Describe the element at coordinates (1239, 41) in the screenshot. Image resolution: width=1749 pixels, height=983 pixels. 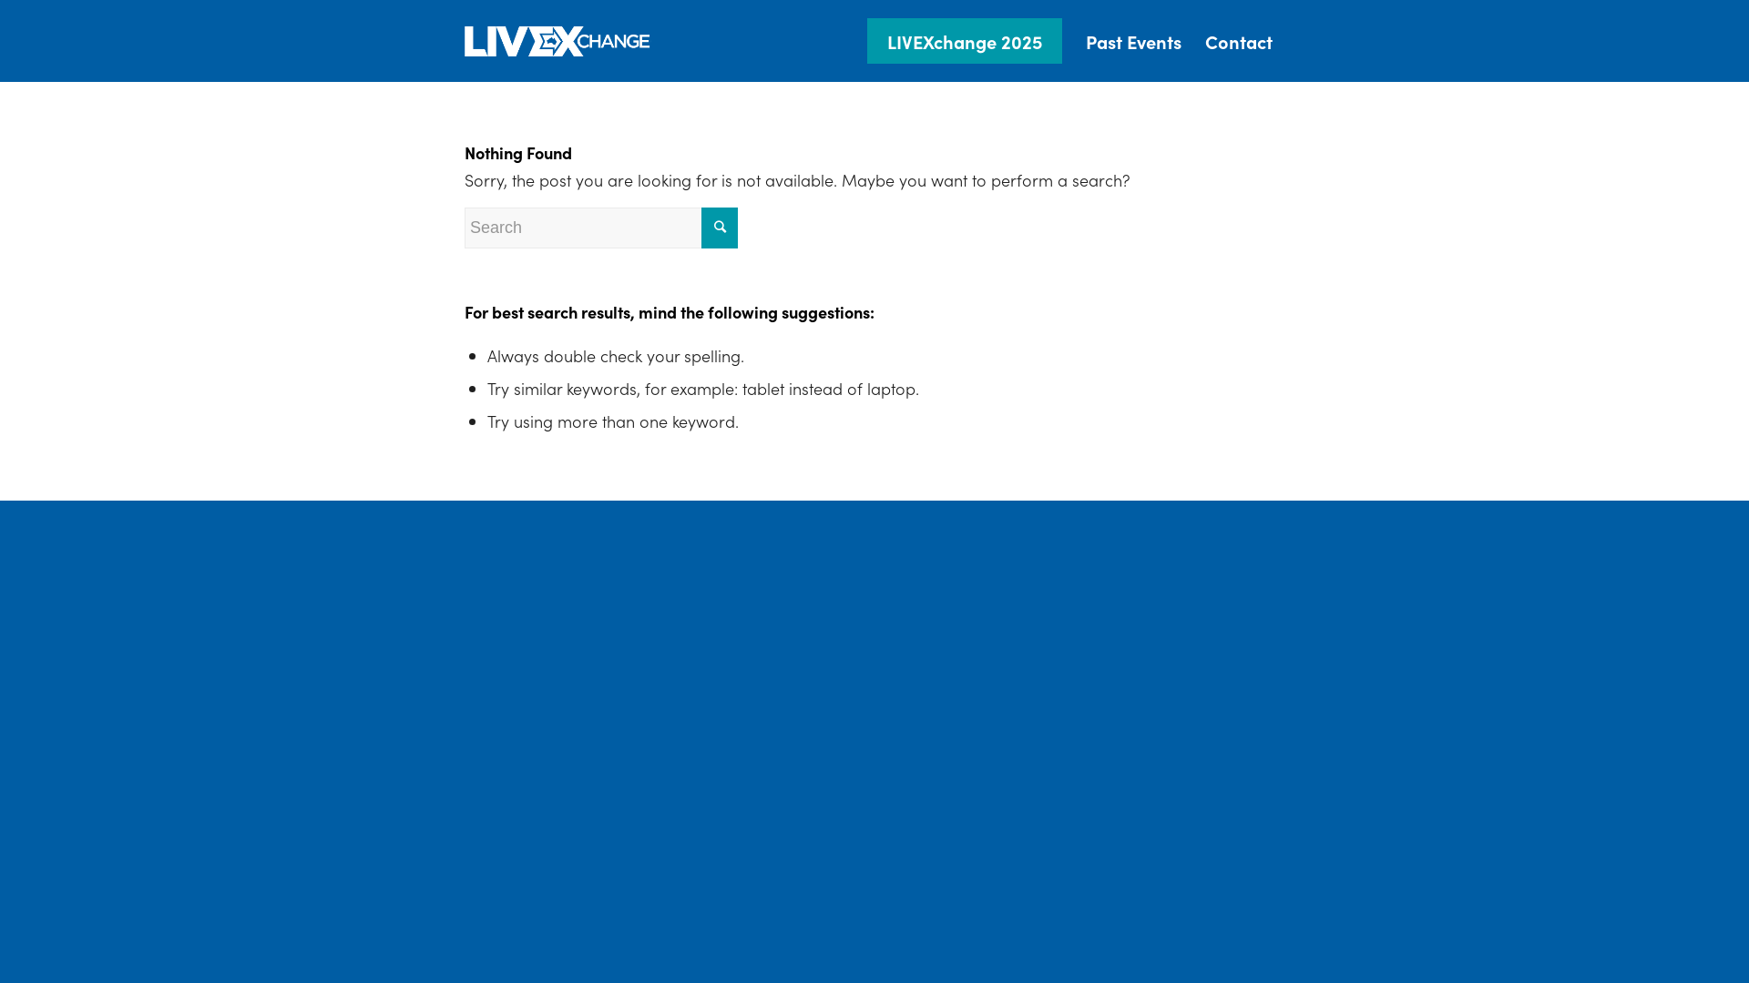
I see `Contact` at that location.